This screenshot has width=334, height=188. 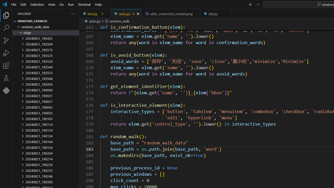 I want to click on after_screenshot_marked.png, preview, so click(x=171, y=14).